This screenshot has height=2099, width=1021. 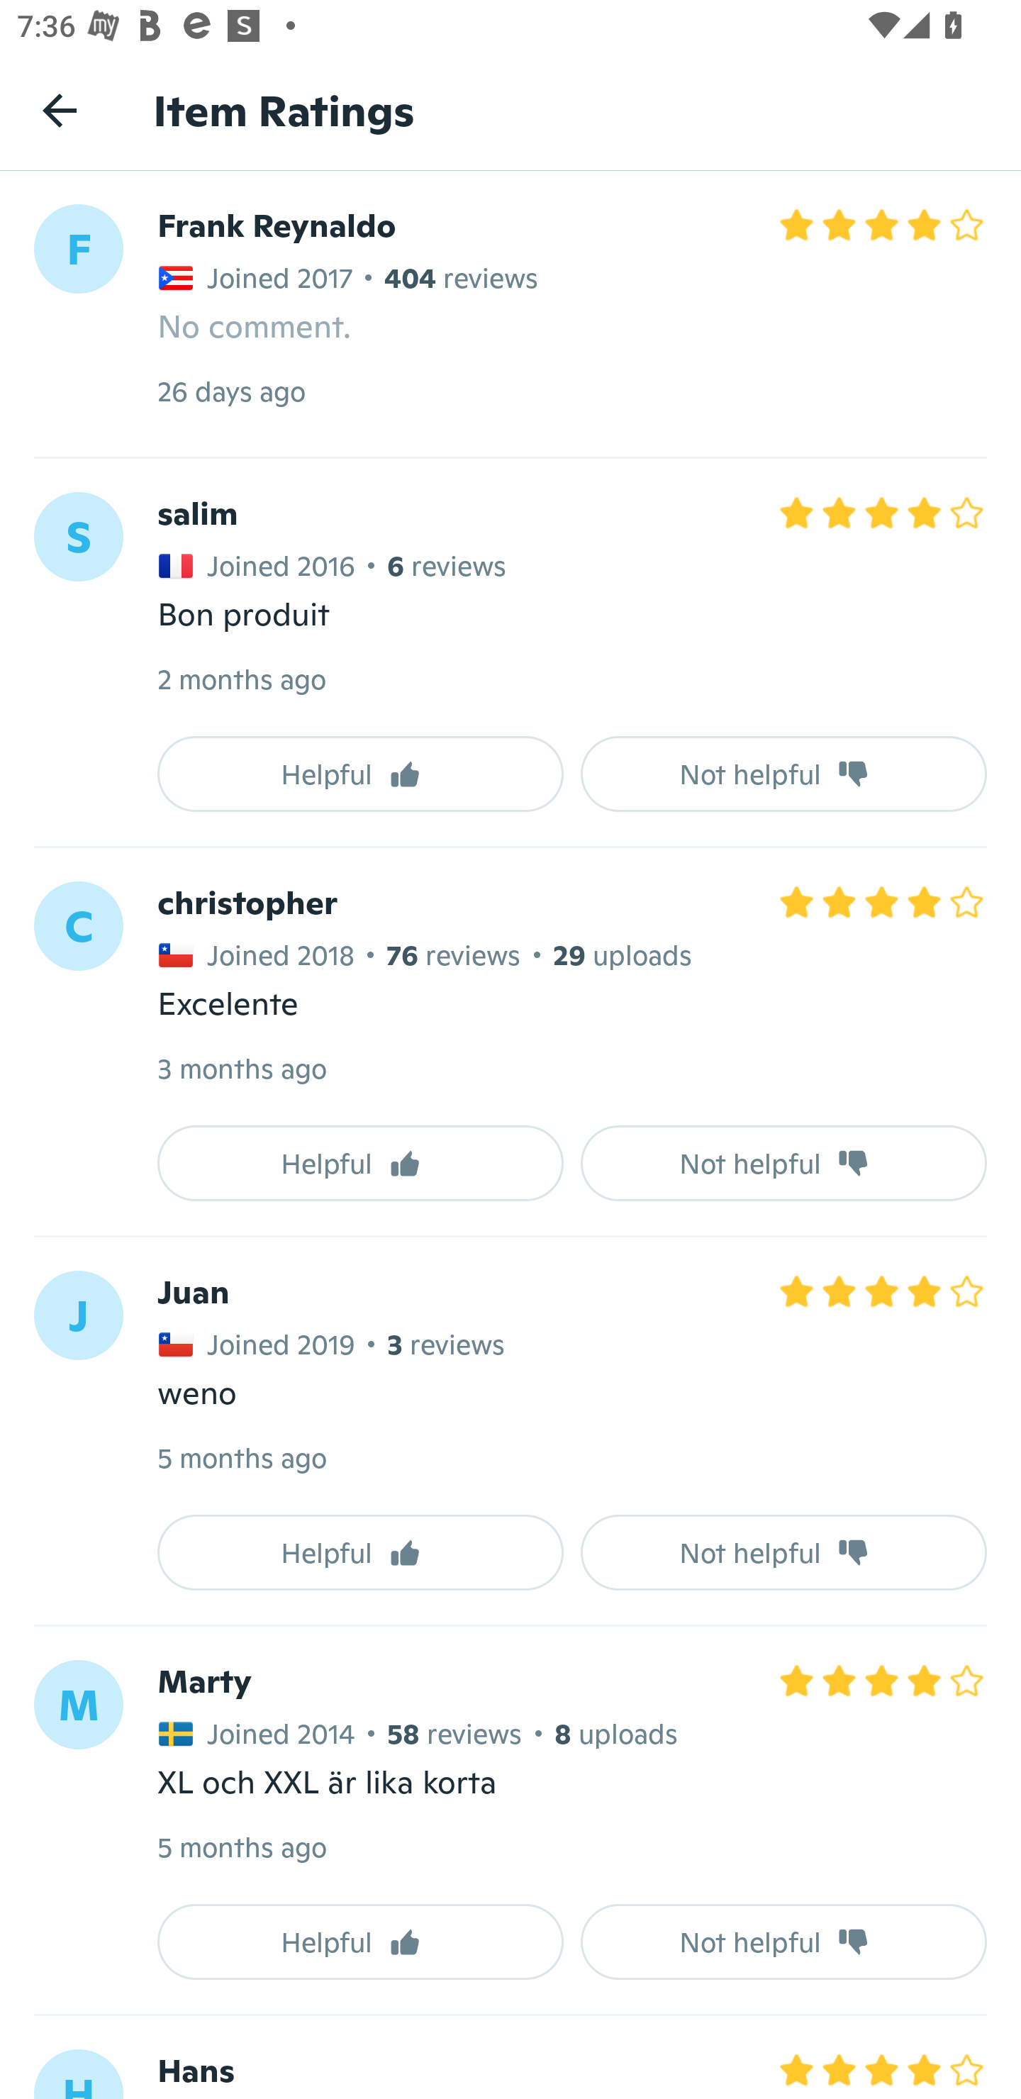 I want to click on 2 months ago, so click(x=241, y=679).